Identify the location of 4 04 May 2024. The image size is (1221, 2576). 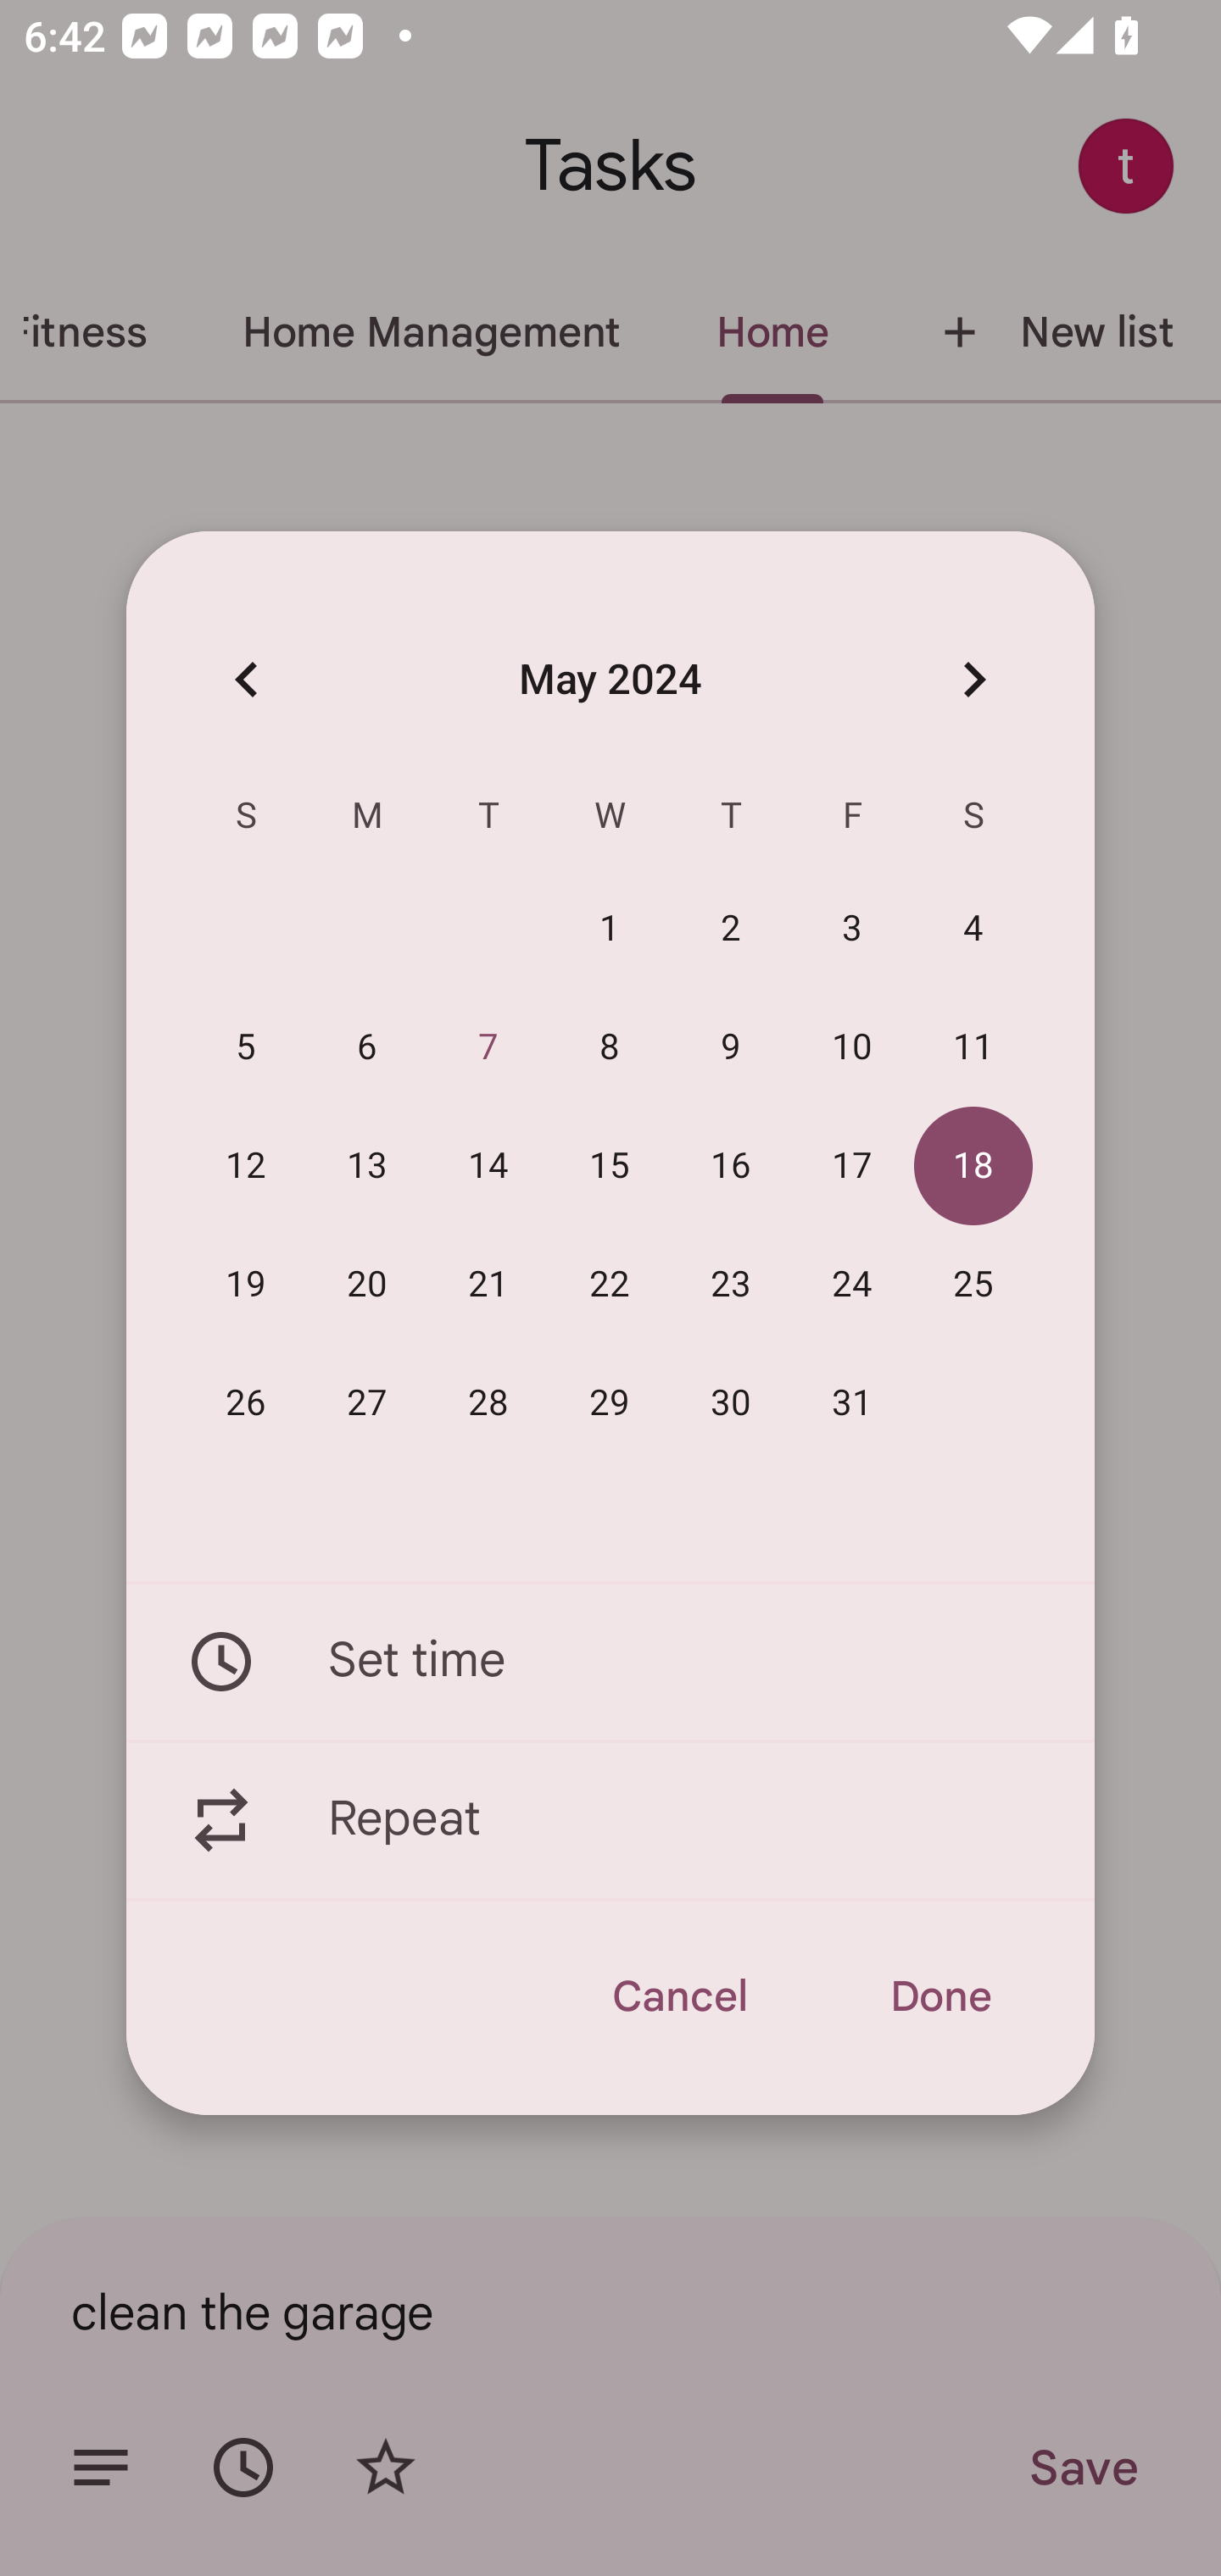
(973, 930).